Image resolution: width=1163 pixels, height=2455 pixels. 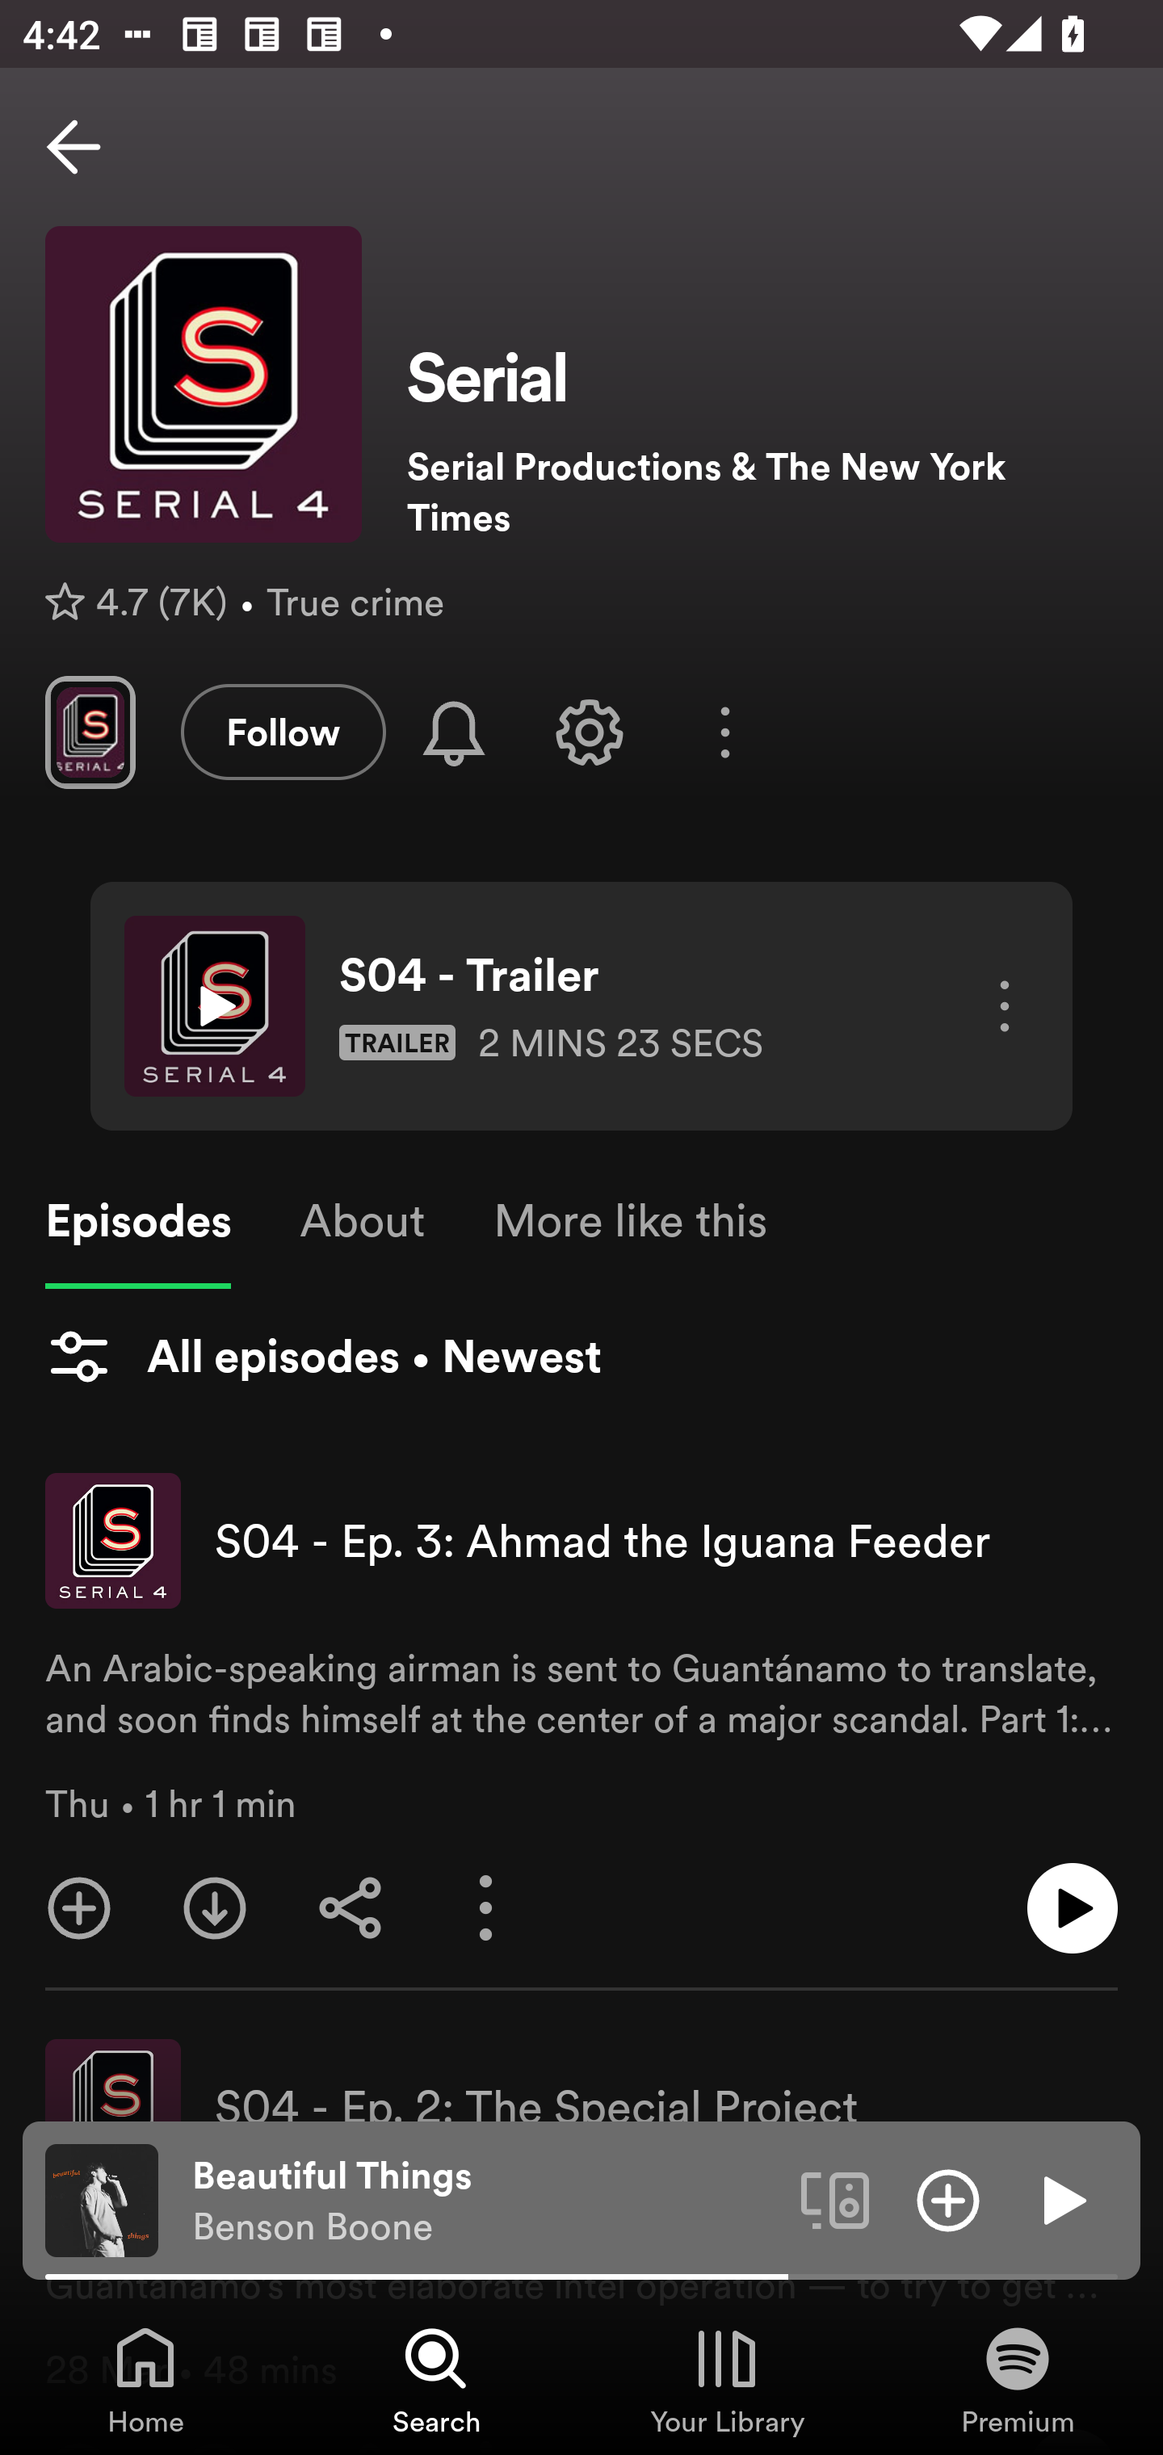 What do you see at coordinates (835, 2199) in the screenshot?
I see `Connect to a device. Opens the devices menu` at bounding box center [835, 2199].